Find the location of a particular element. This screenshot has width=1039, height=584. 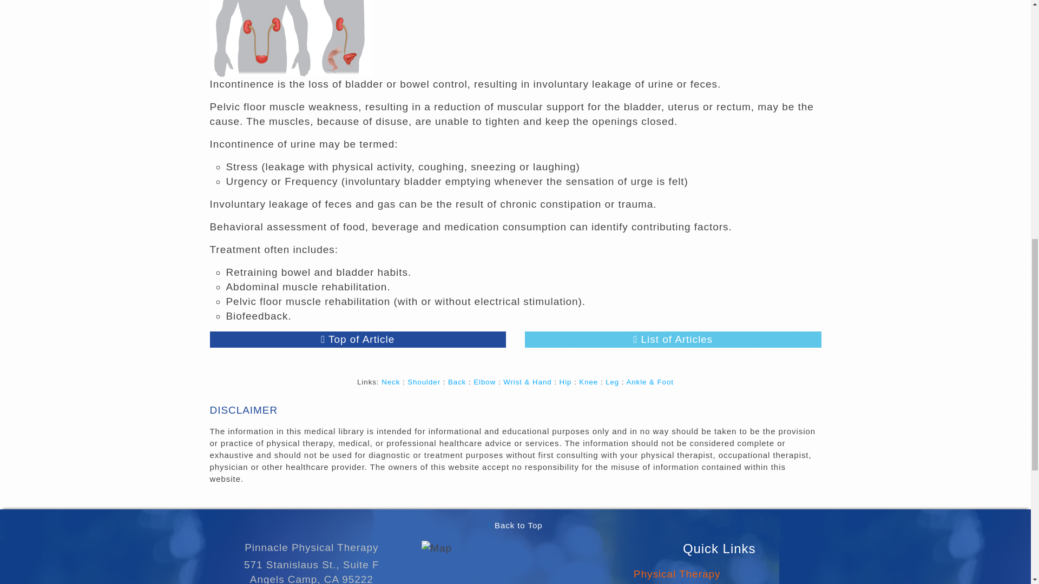

Elbow is located at coordinates (484, 382).